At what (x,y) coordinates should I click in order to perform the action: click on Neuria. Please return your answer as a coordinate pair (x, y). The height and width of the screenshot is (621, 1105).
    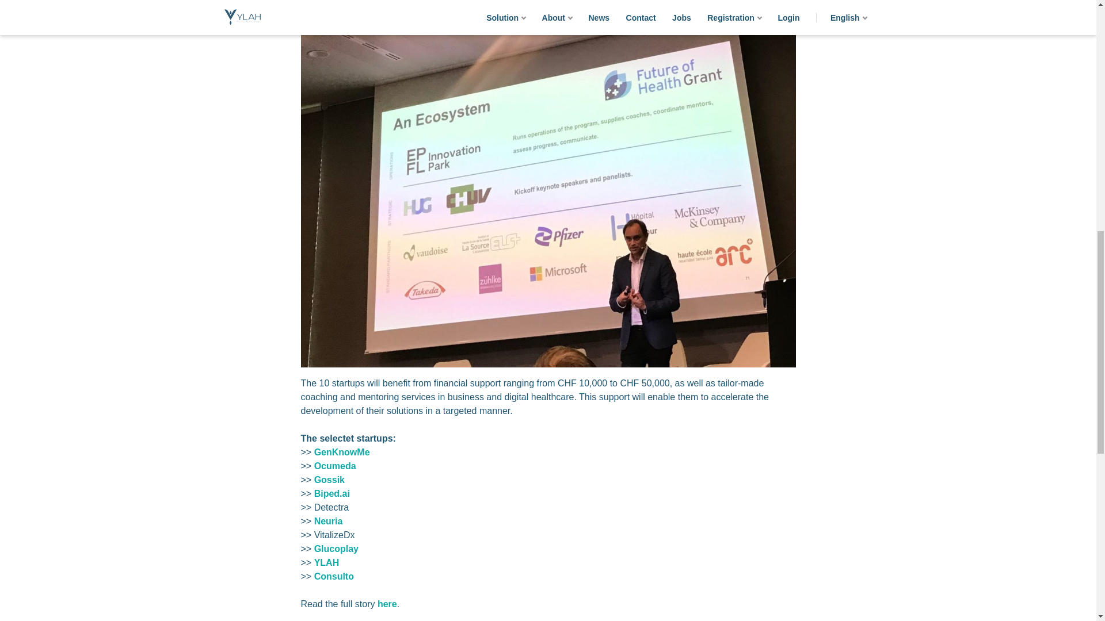
    Looking at the image, I should click on (328, 521).